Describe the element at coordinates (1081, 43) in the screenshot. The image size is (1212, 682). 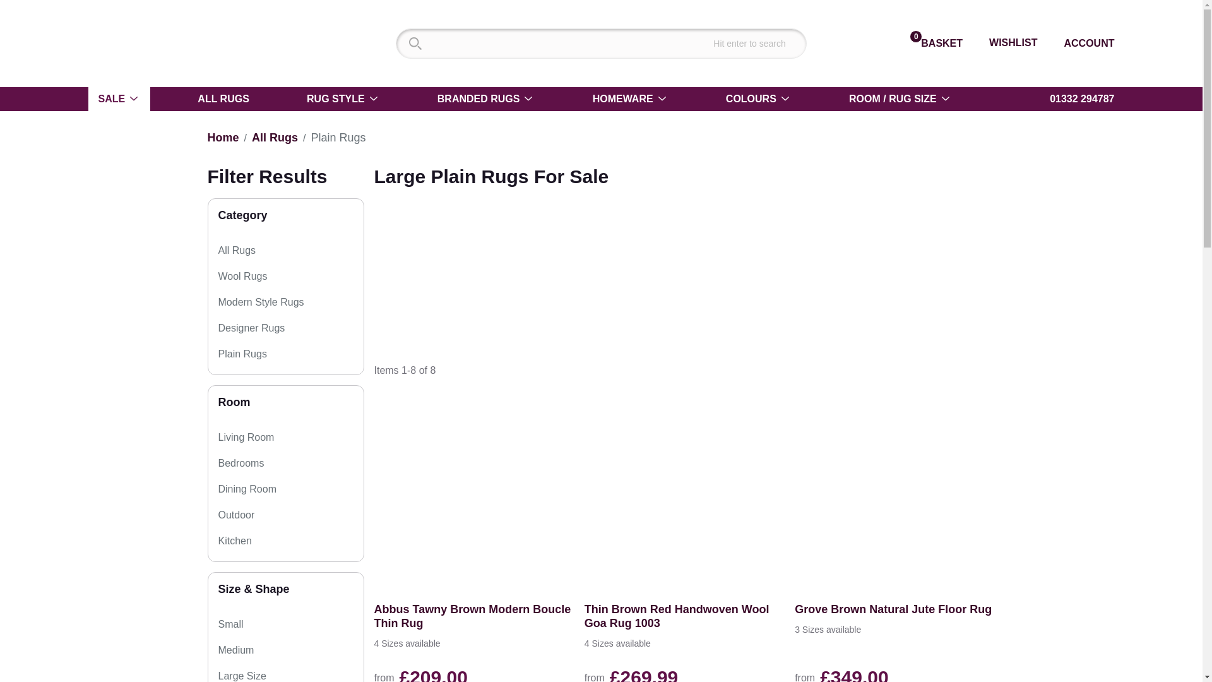
I see `on` at that location.